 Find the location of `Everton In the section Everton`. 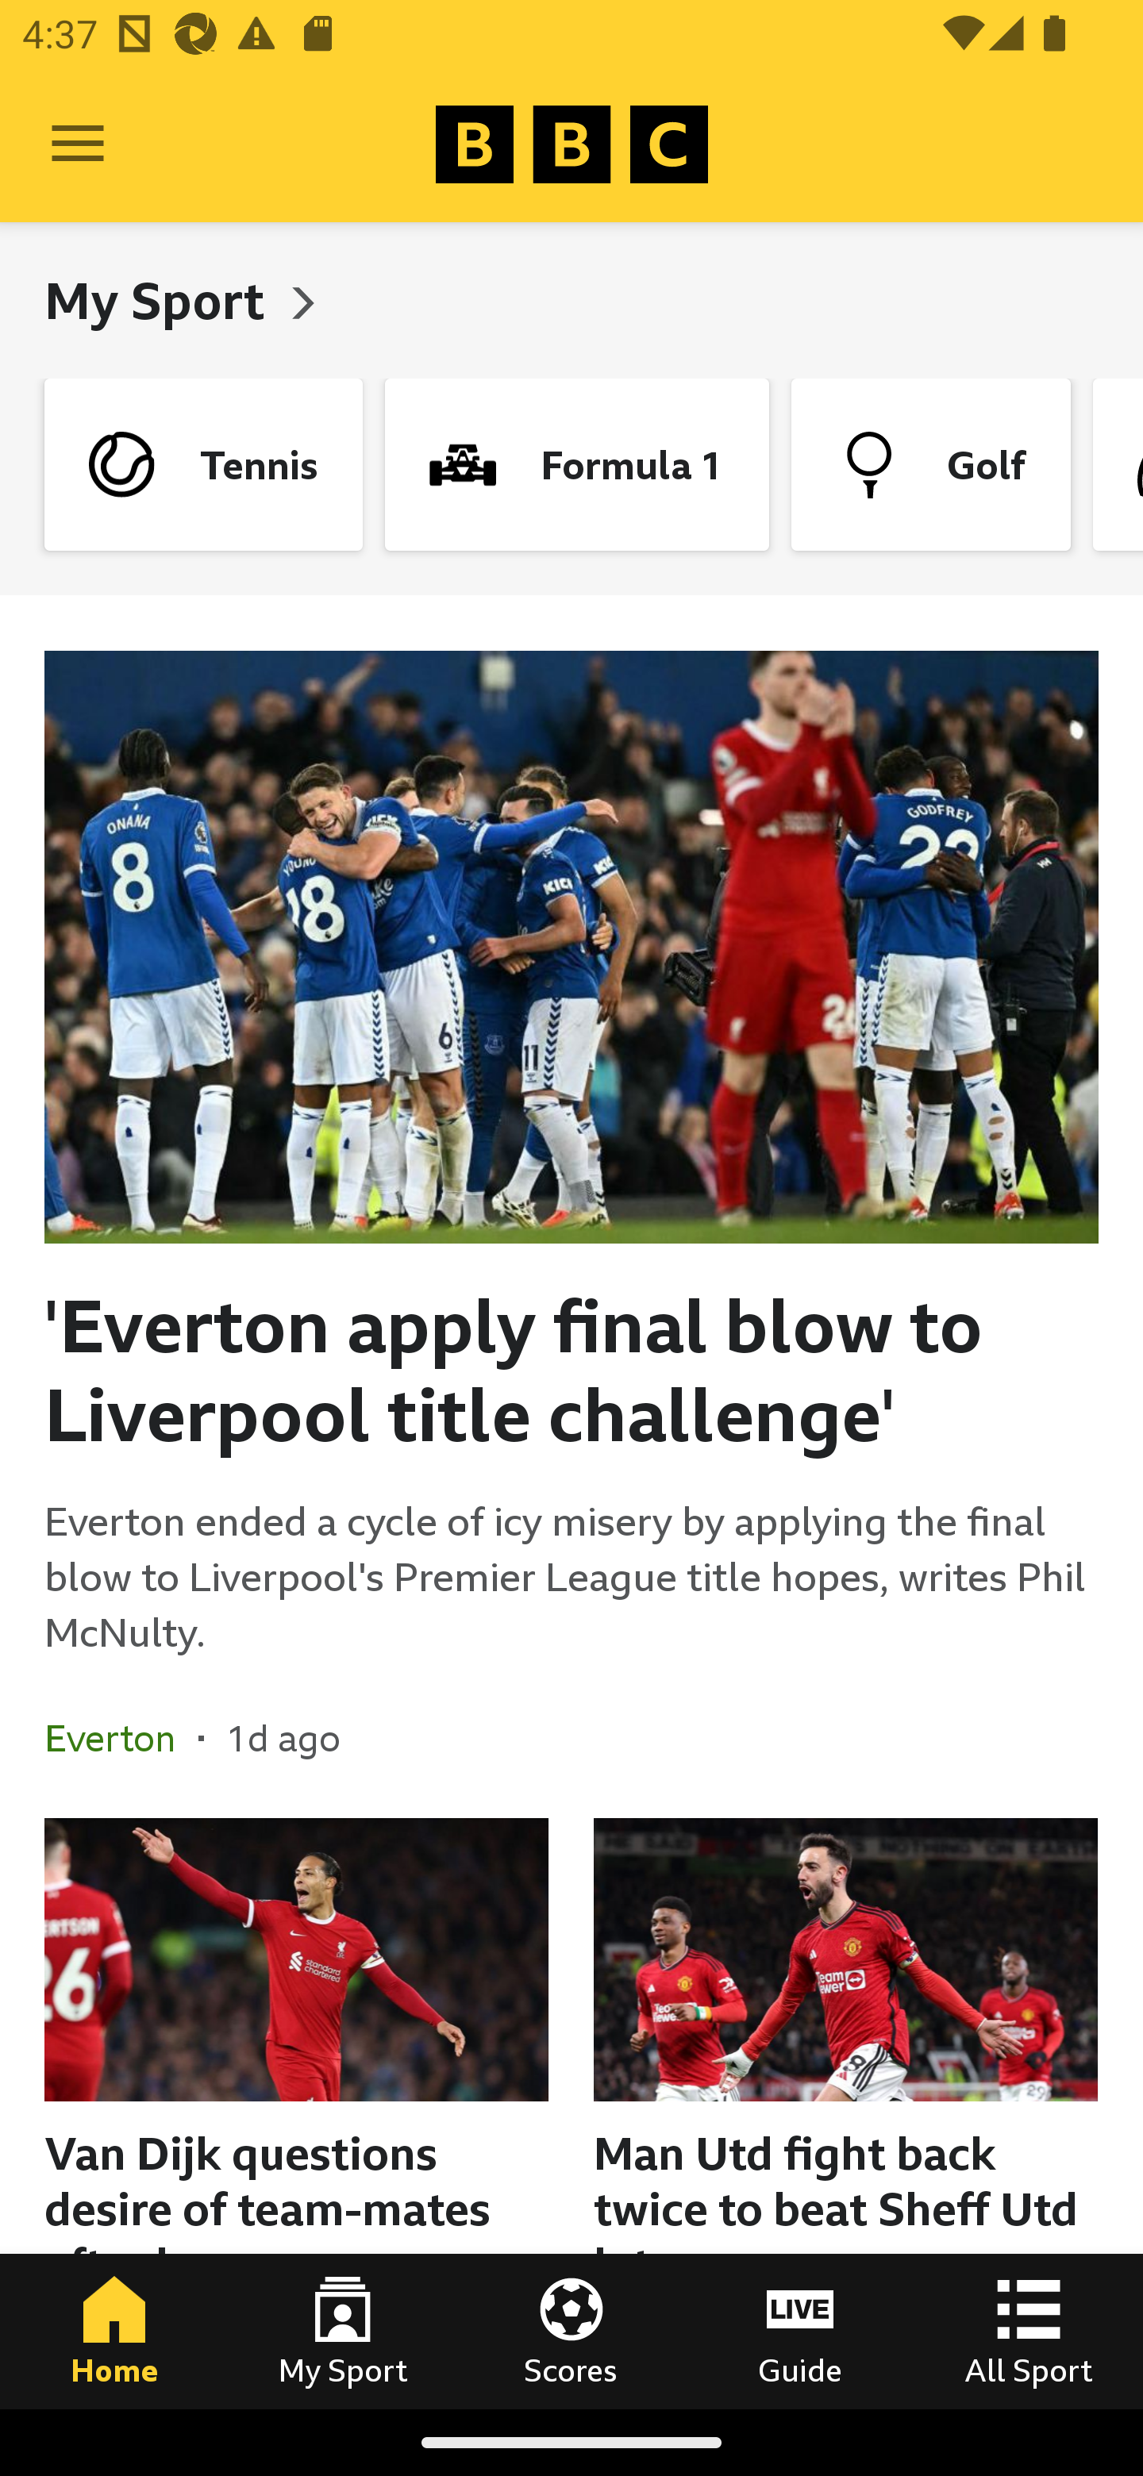

Everton In the section Everton is located at coordinates (121, 1738).